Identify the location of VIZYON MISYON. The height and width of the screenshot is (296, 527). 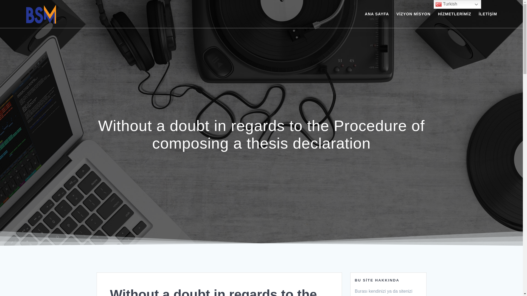
(413, 14).